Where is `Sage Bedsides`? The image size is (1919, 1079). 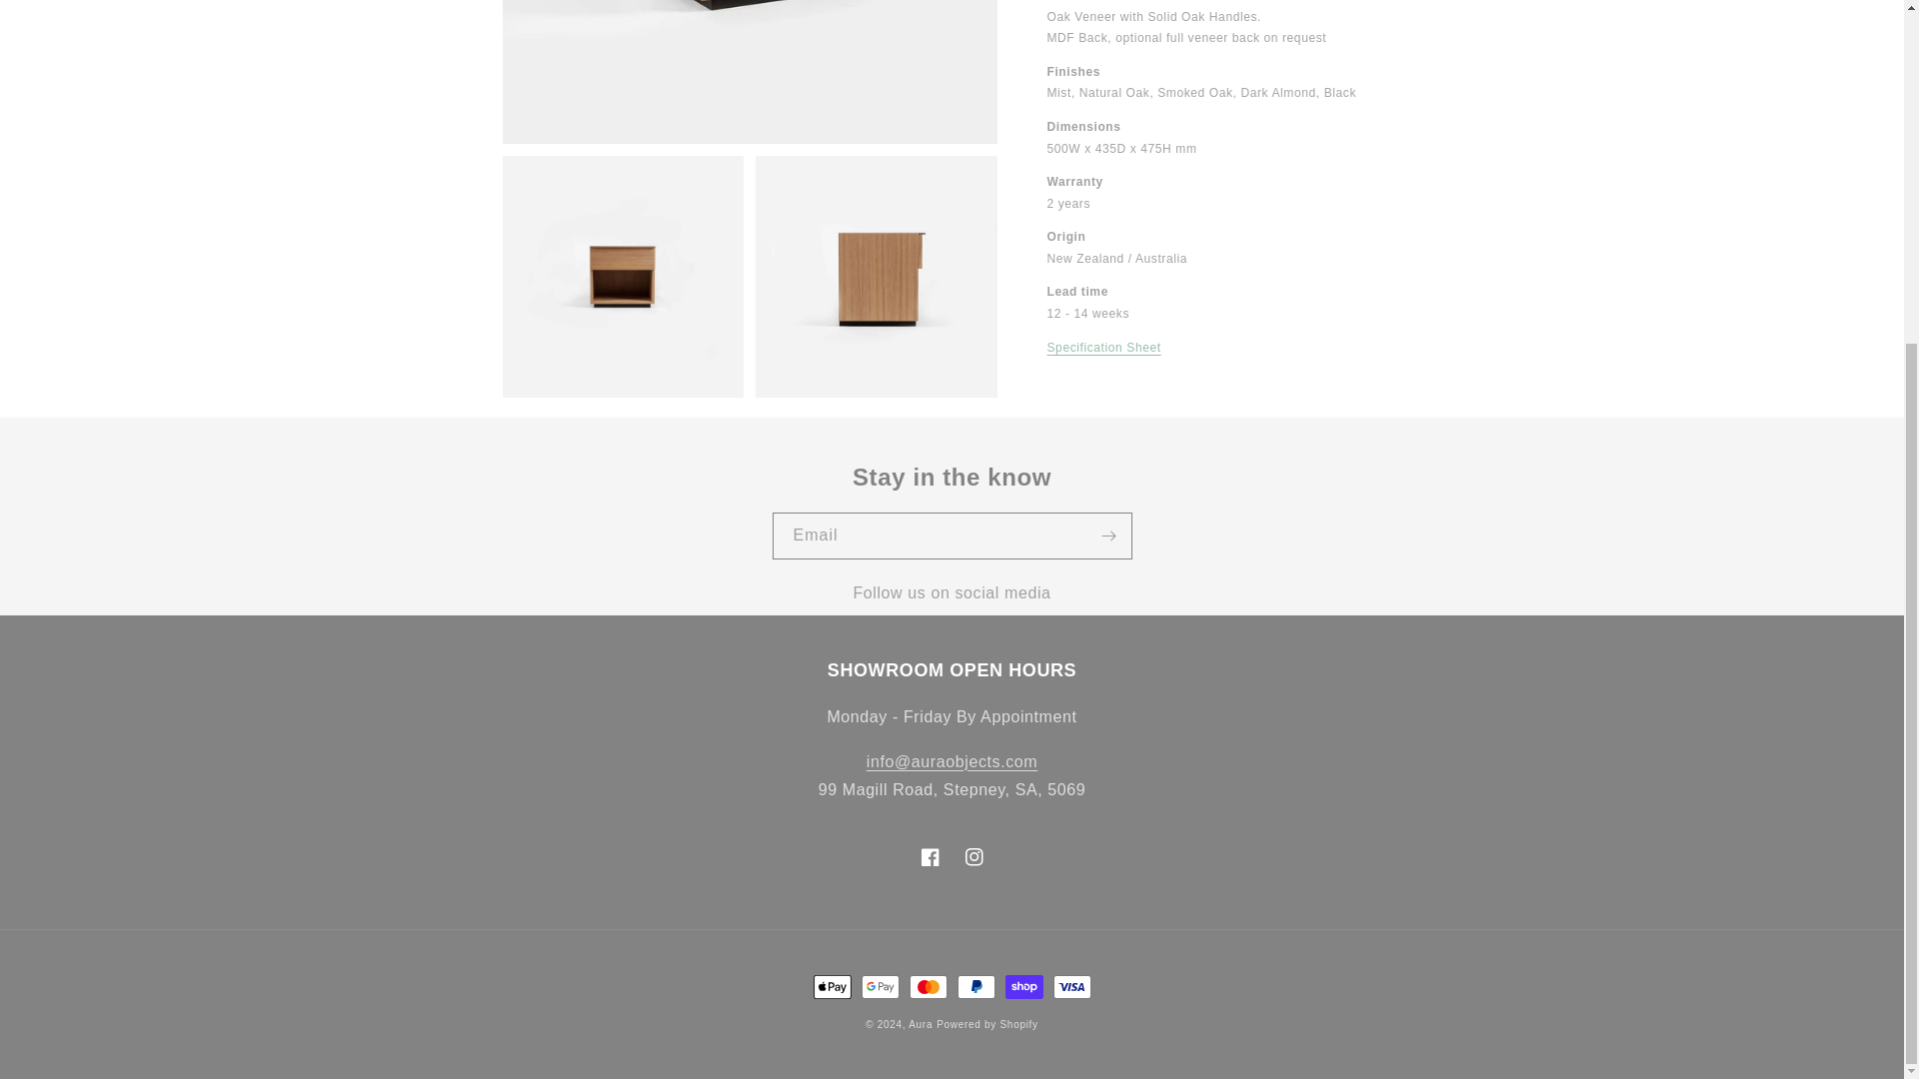 Sage Bedsides is located at coordinates (1103, 348).